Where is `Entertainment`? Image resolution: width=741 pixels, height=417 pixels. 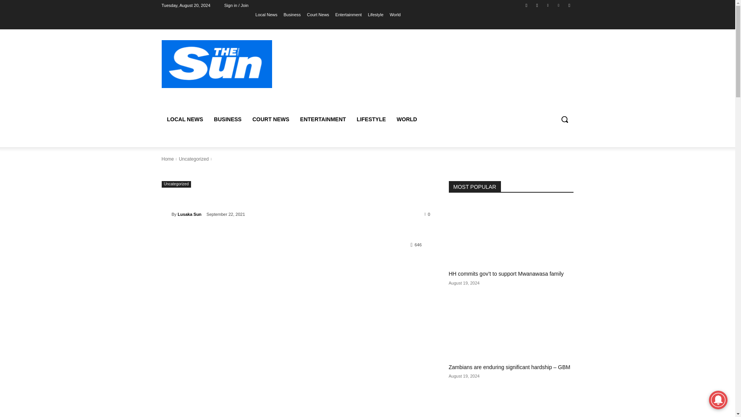 Entertainment is located at coordinates (348, 14).